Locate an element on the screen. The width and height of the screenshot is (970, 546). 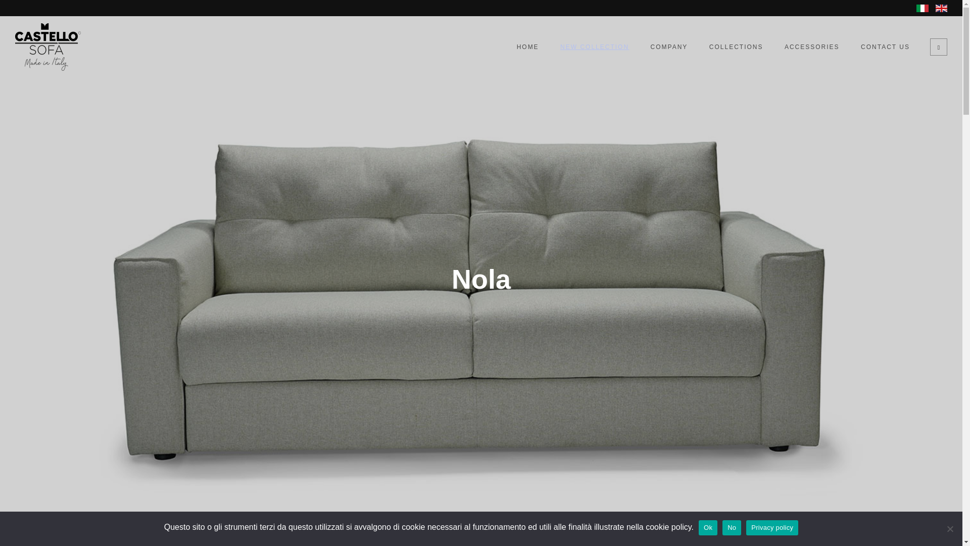
ACCESSORIES is located at coordinates (811, 47).